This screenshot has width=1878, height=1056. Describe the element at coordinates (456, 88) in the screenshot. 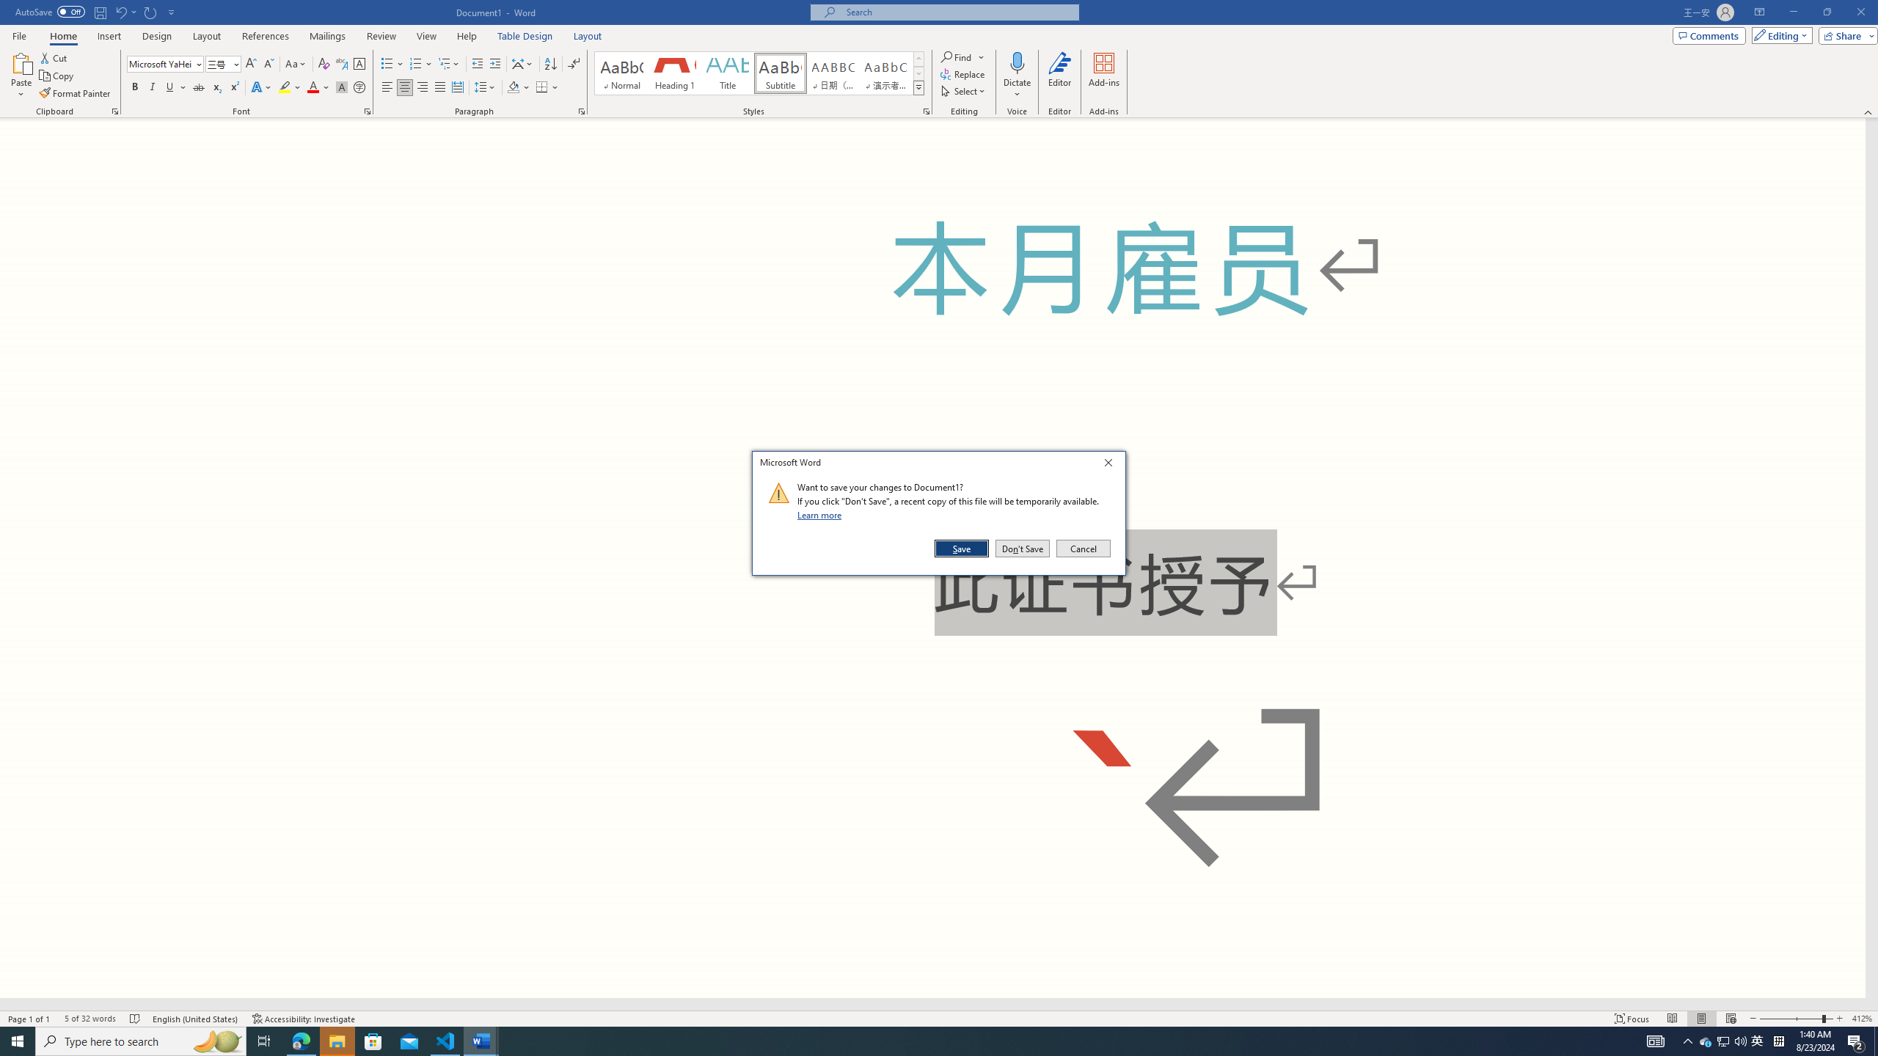

I see `Distributed` at that location.